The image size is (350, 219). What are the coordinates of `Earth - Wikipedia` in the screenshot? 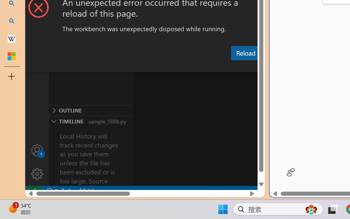 It's located at (11, 38).